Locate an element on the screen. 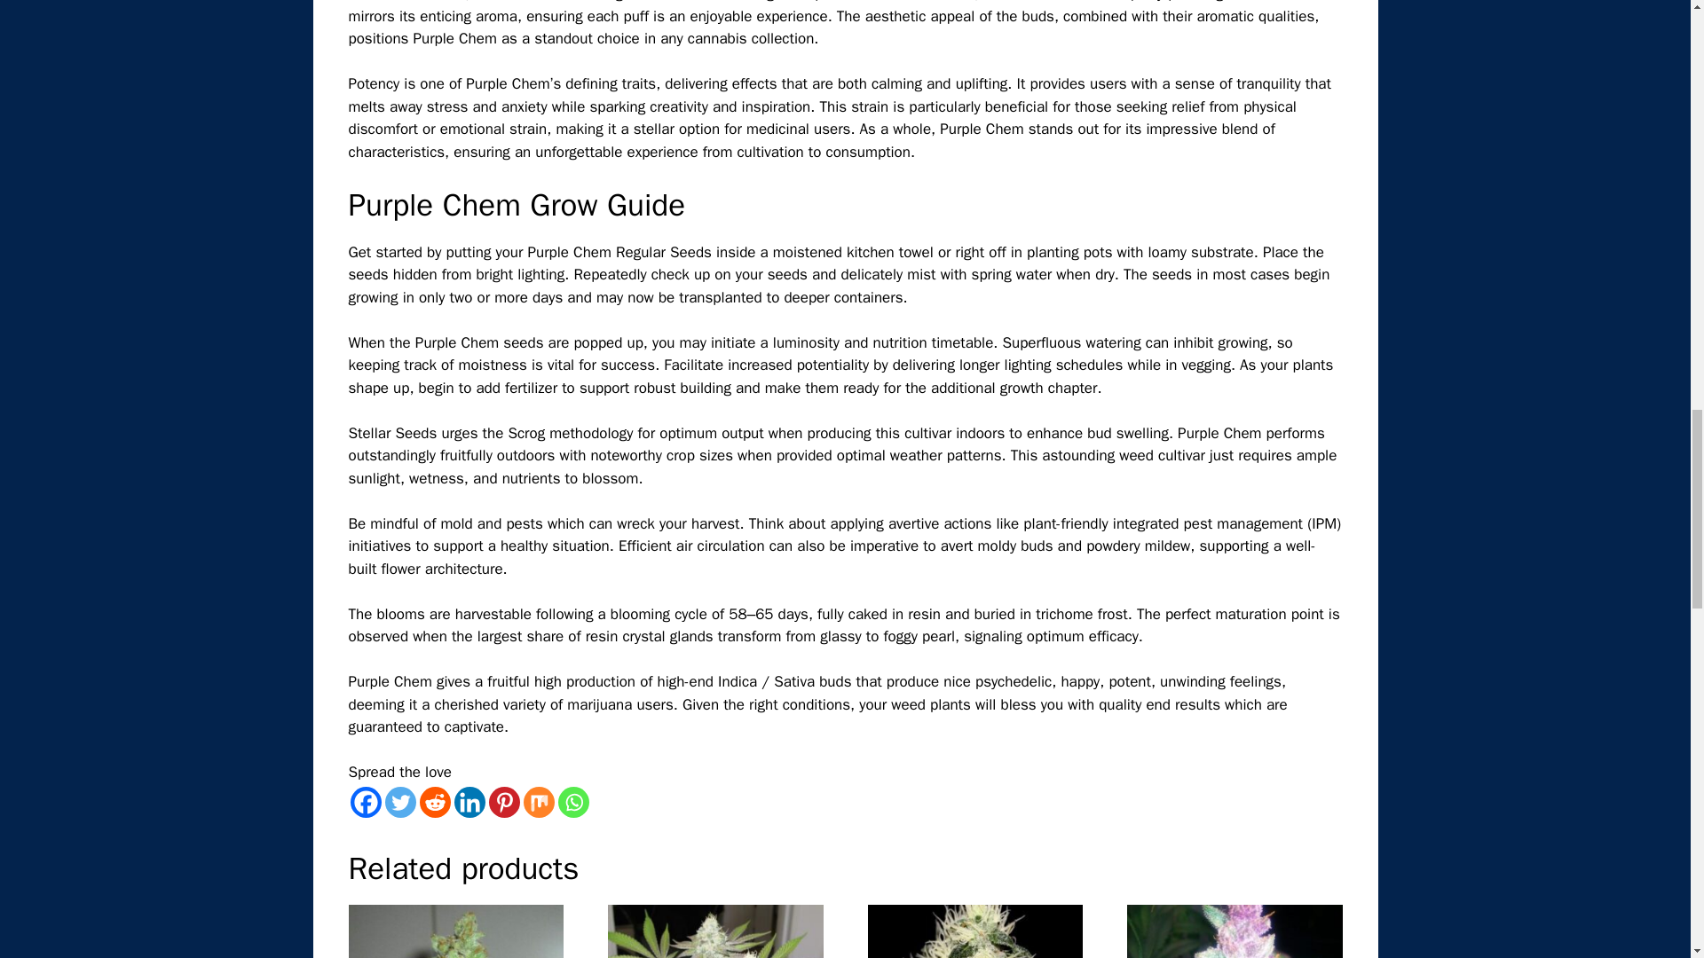 The height and width of the screenshot is (958, 1704). Linkedin is located at coordinates (470, 802).